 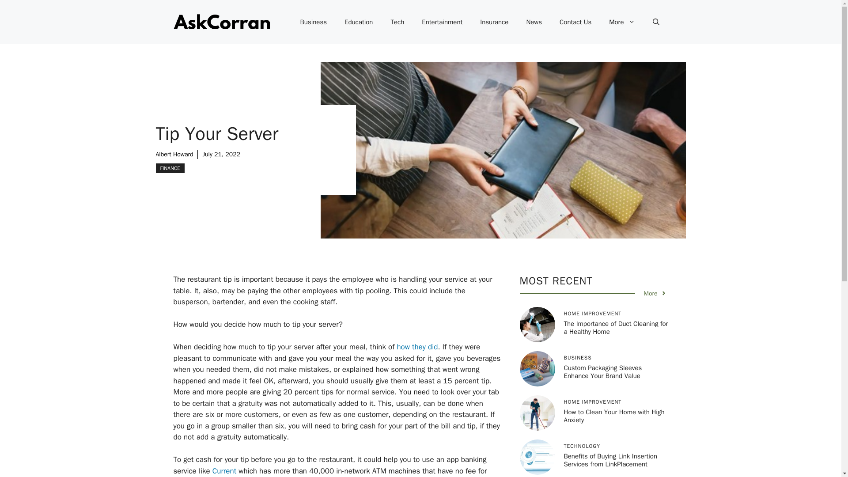 I want to click on More, so click(x=622, y=22).